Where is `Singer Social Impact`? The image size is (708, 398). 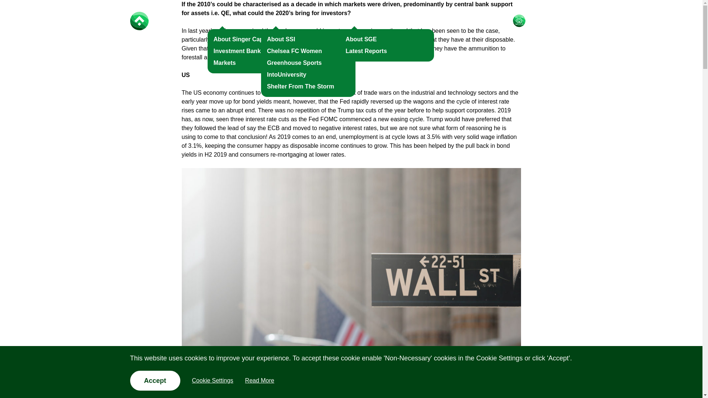
Singer Social Impact is located at coordinates (293, 21).